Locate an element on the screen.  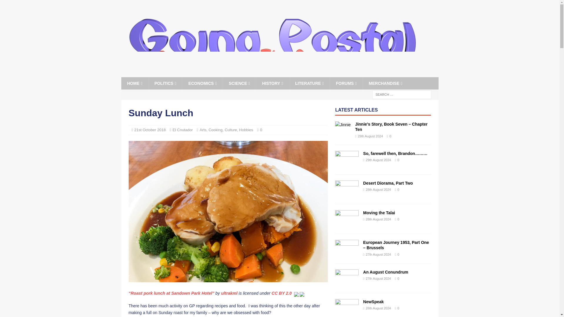
POLITICS is located at coordinates (165, 83).